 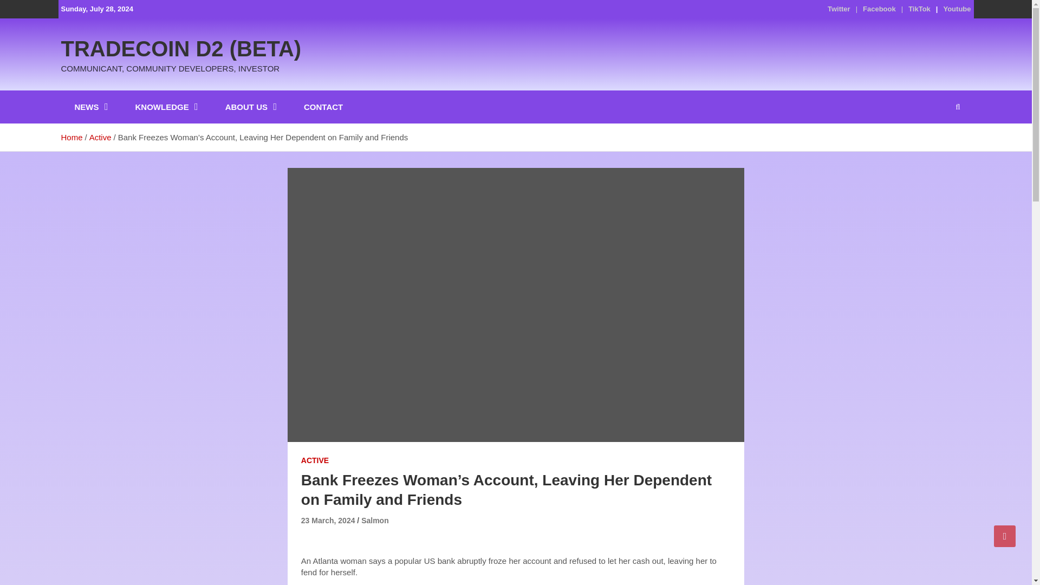 I want to click on ACTIVE, so click(x=315, y=460).